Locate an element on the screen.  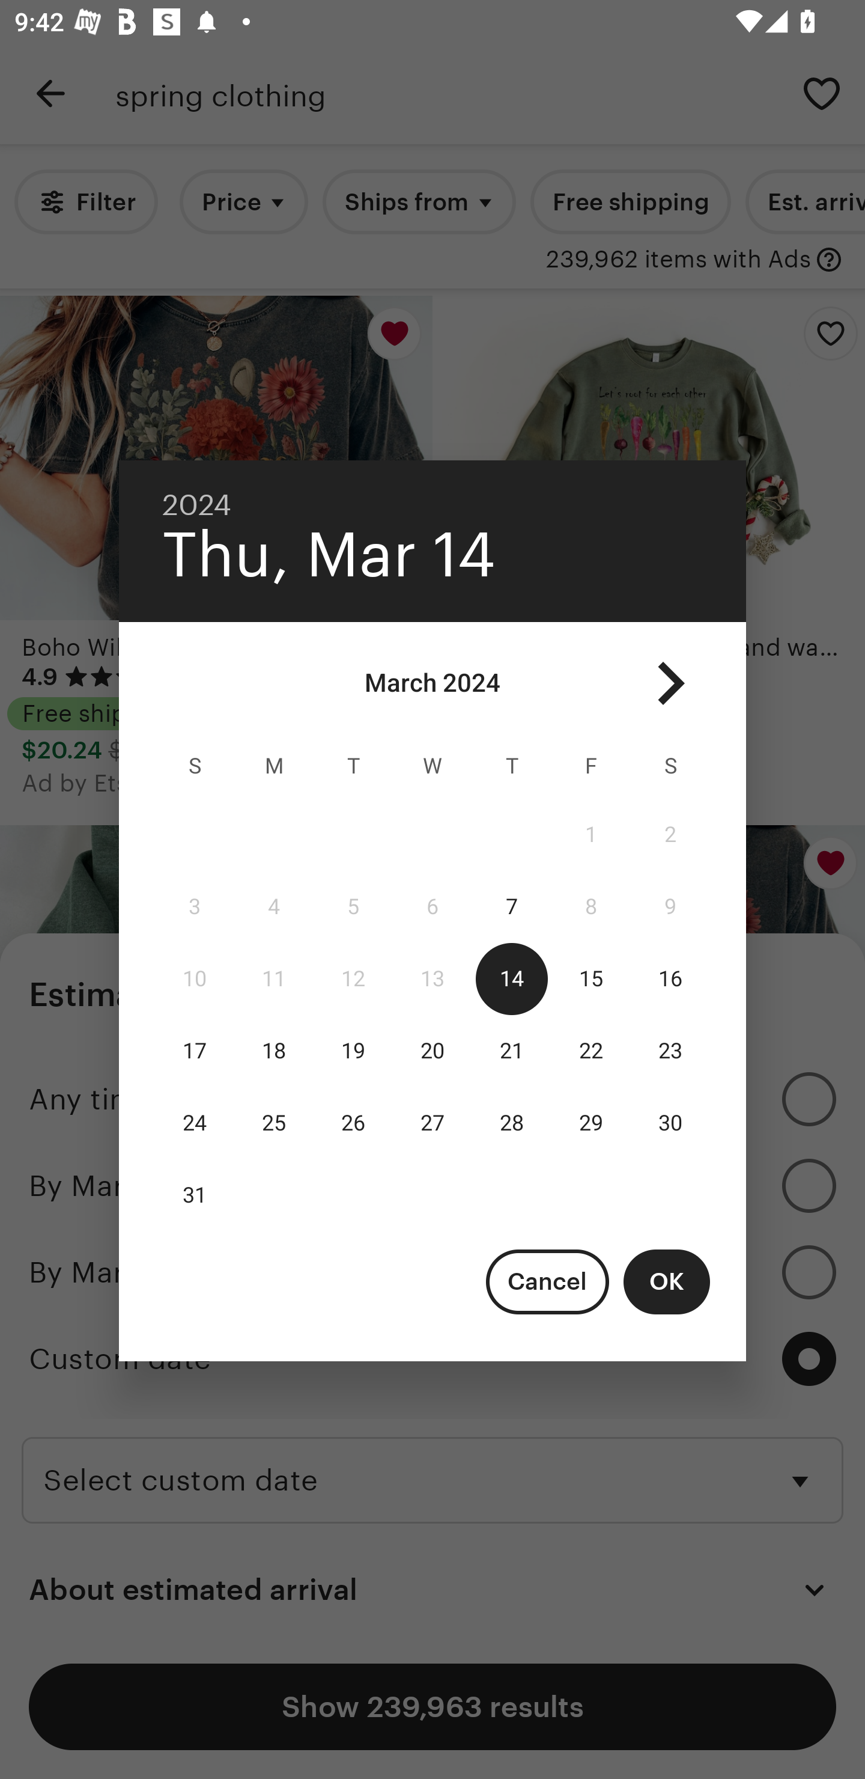
31 31 March 2024 is located at coordinates (195, 1195).